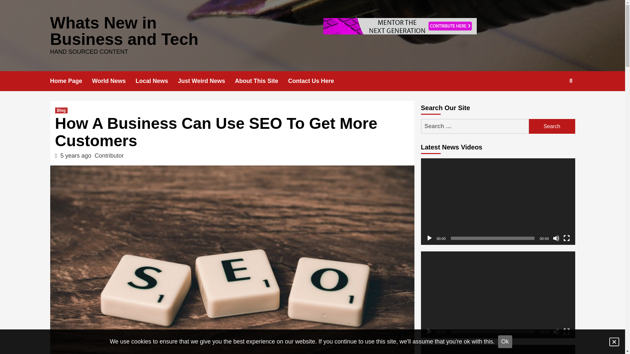 This screenshot has width=630, height=354. I want to click on Search, so click(556, 102).